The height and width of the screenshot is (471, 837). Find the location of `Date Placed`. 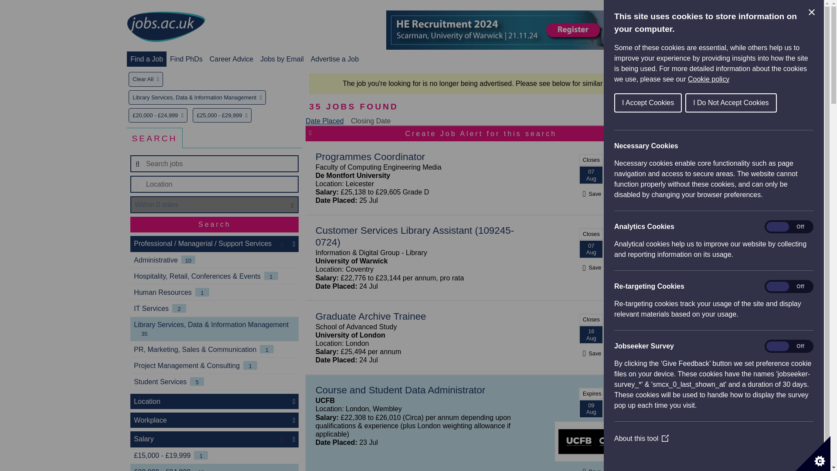

Date Placed is located at coordinates (324, 121).